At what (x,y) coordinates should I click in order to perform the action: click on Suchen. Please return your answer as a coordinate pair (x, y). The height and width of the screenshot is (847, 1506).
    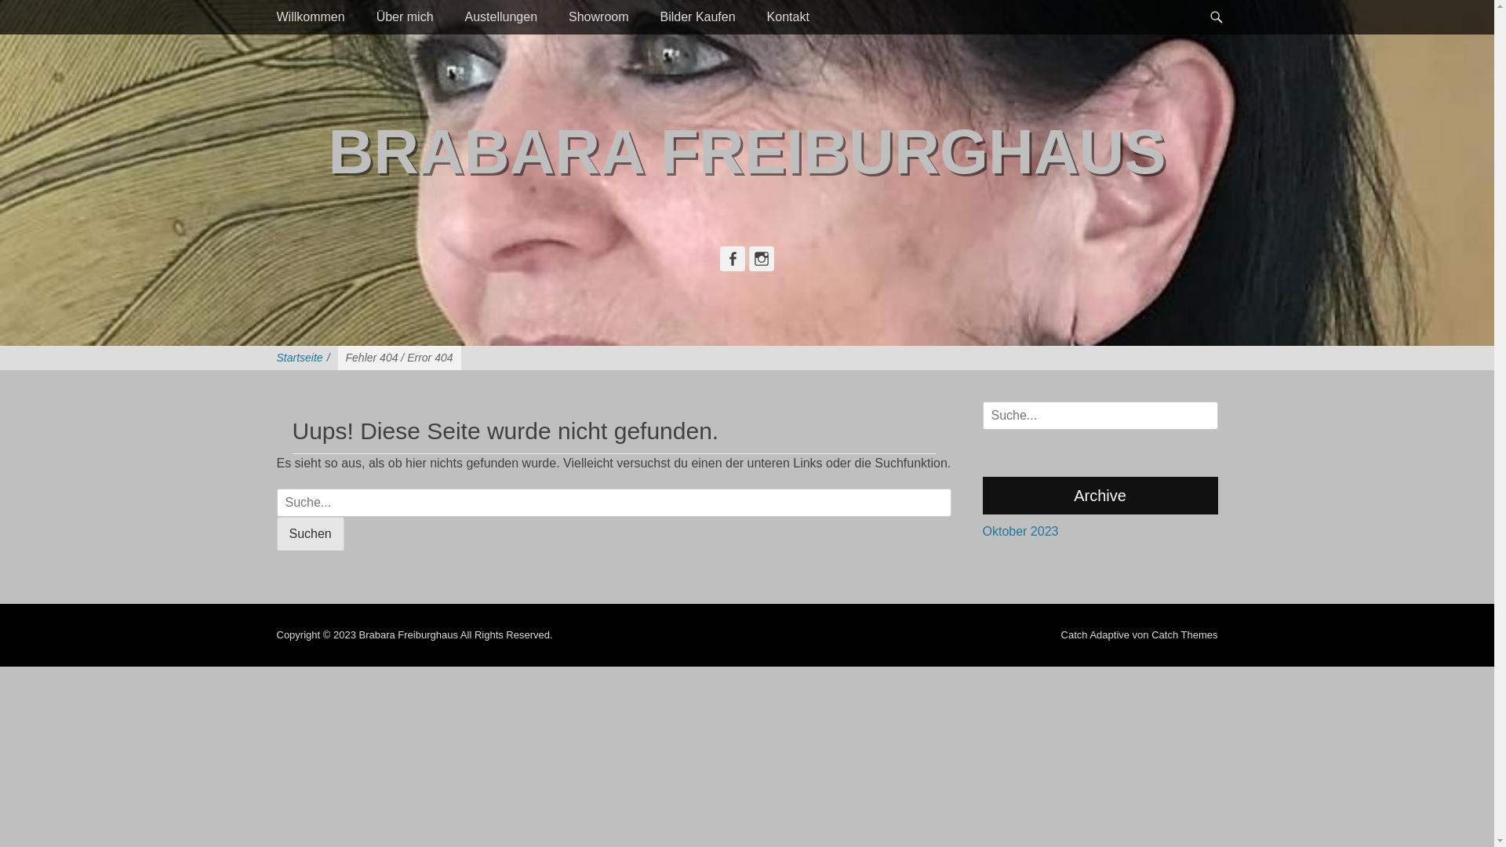
    Looking at the image, I should click on (310, 534).